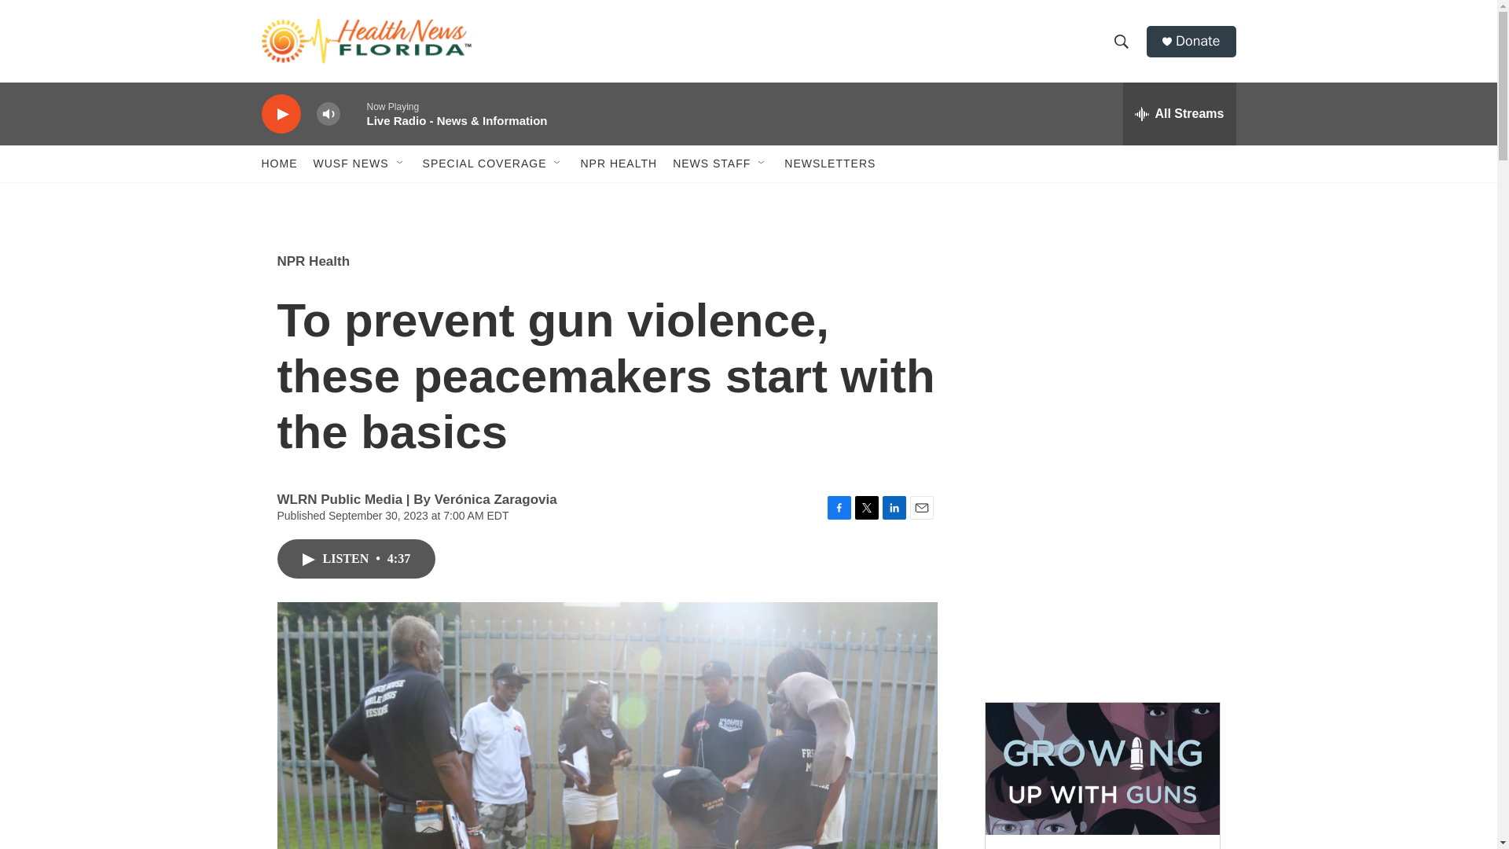  I want to click on 3rd party ad content, so click(1101, 572).